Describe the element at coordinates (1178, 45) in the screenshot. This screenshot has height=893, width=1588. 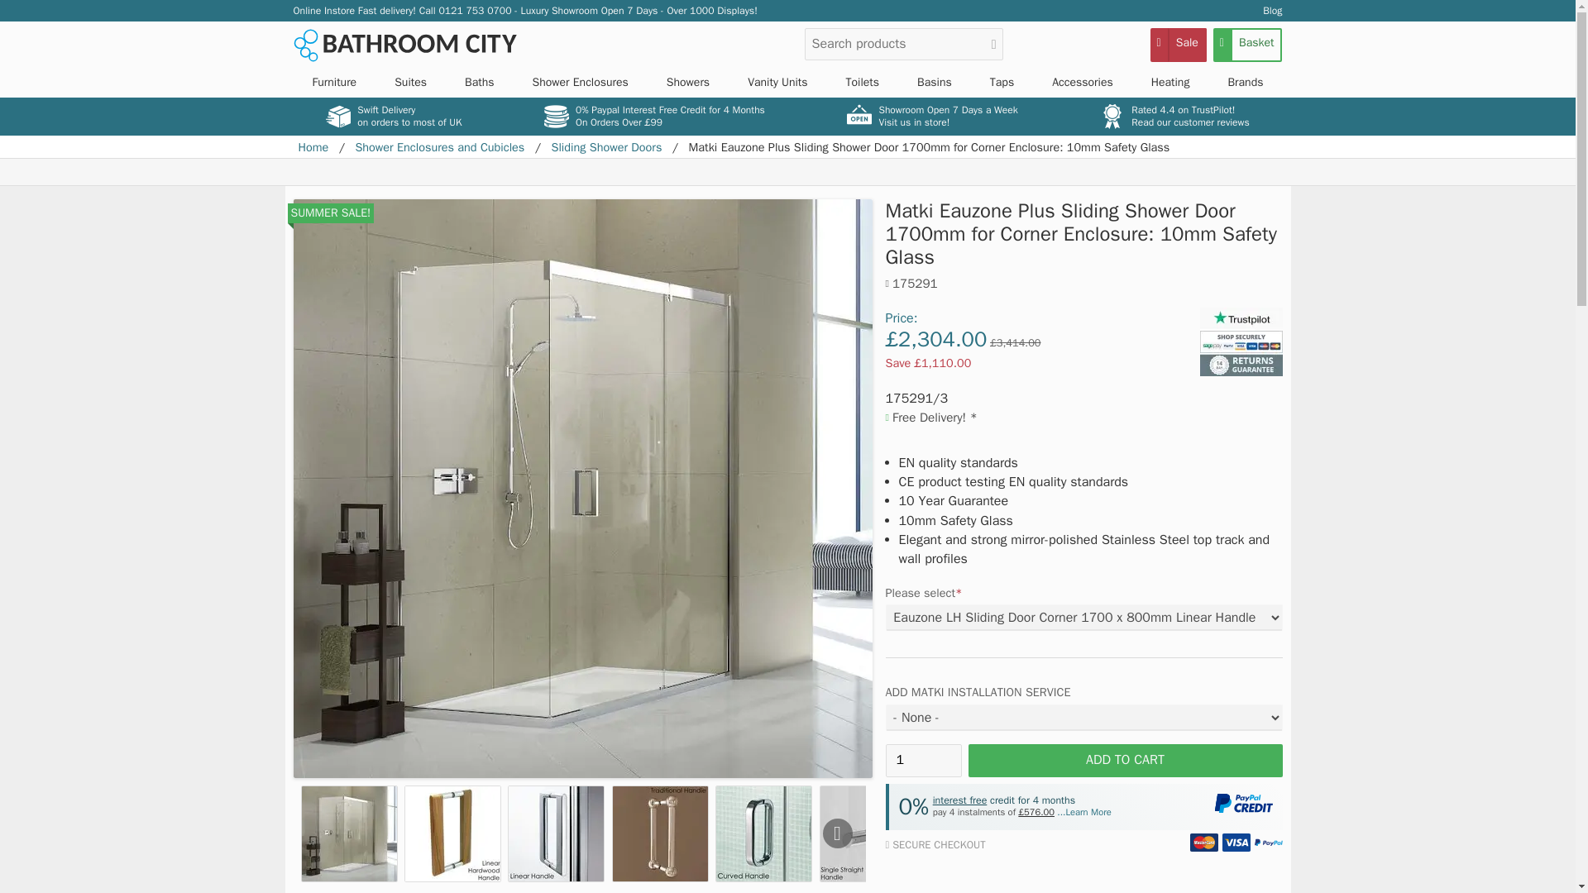
I see `Sale` at that location.